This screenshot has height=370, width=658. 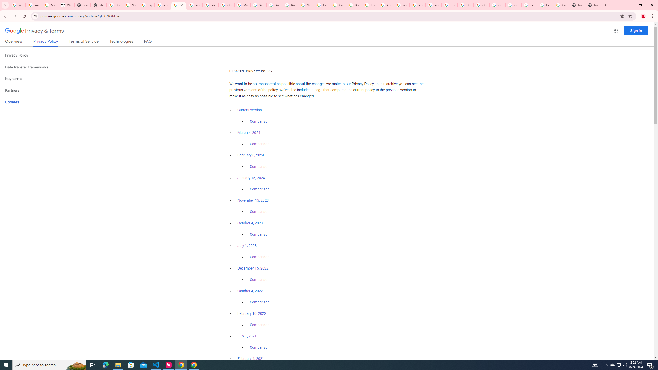 I want to click on Current version, so click(x=250, y=110).